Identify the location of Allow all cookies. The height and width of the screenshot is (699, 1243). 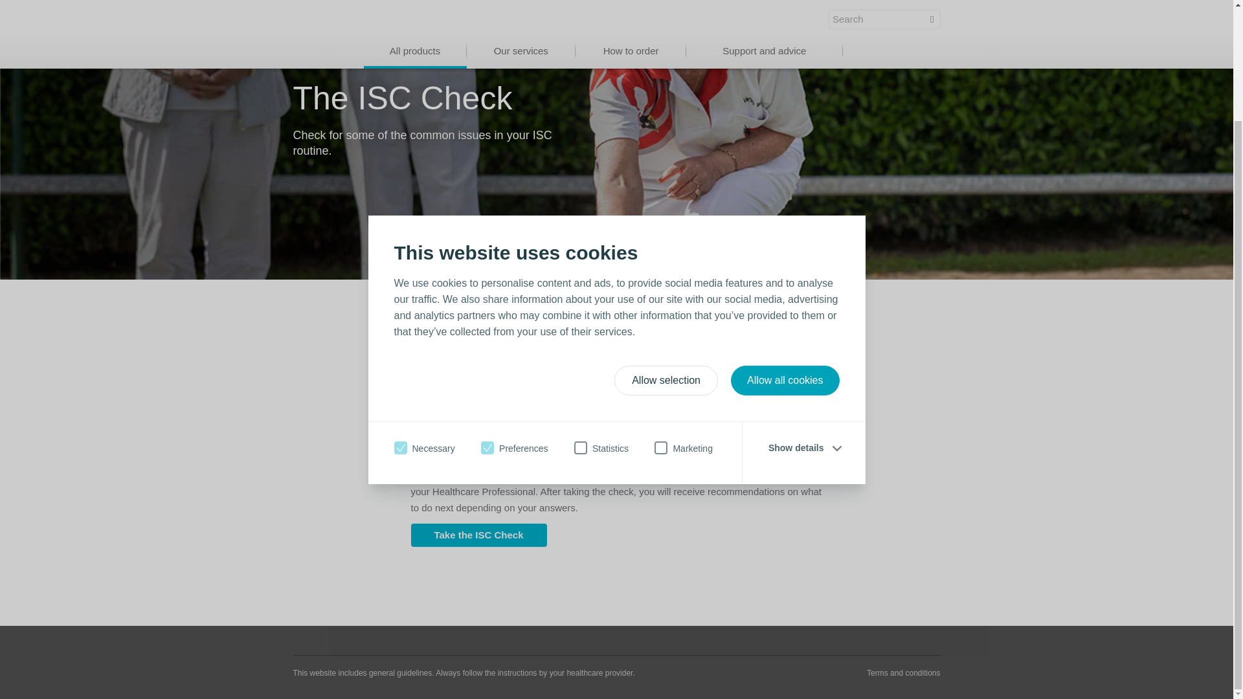
(785, 243).